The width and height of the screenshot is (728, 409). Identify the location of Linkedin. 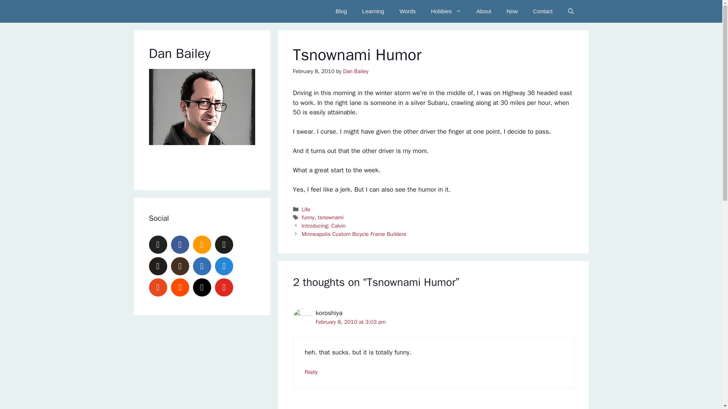
(202, 266).